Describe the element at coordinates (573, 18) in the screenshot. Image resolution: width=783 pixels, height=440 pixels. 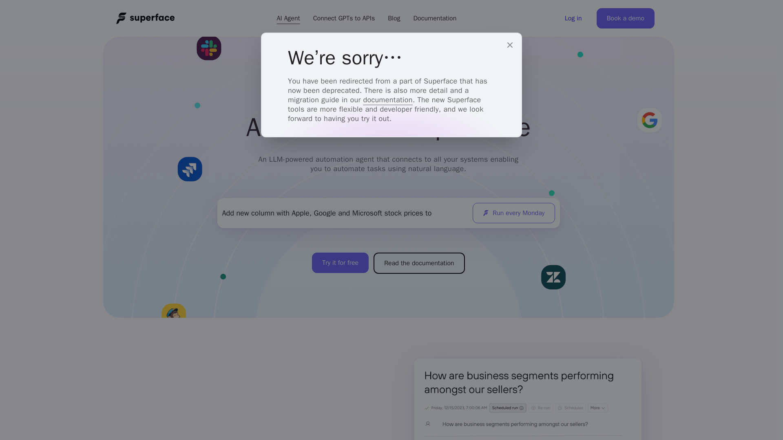
I see `Log in` at that location.